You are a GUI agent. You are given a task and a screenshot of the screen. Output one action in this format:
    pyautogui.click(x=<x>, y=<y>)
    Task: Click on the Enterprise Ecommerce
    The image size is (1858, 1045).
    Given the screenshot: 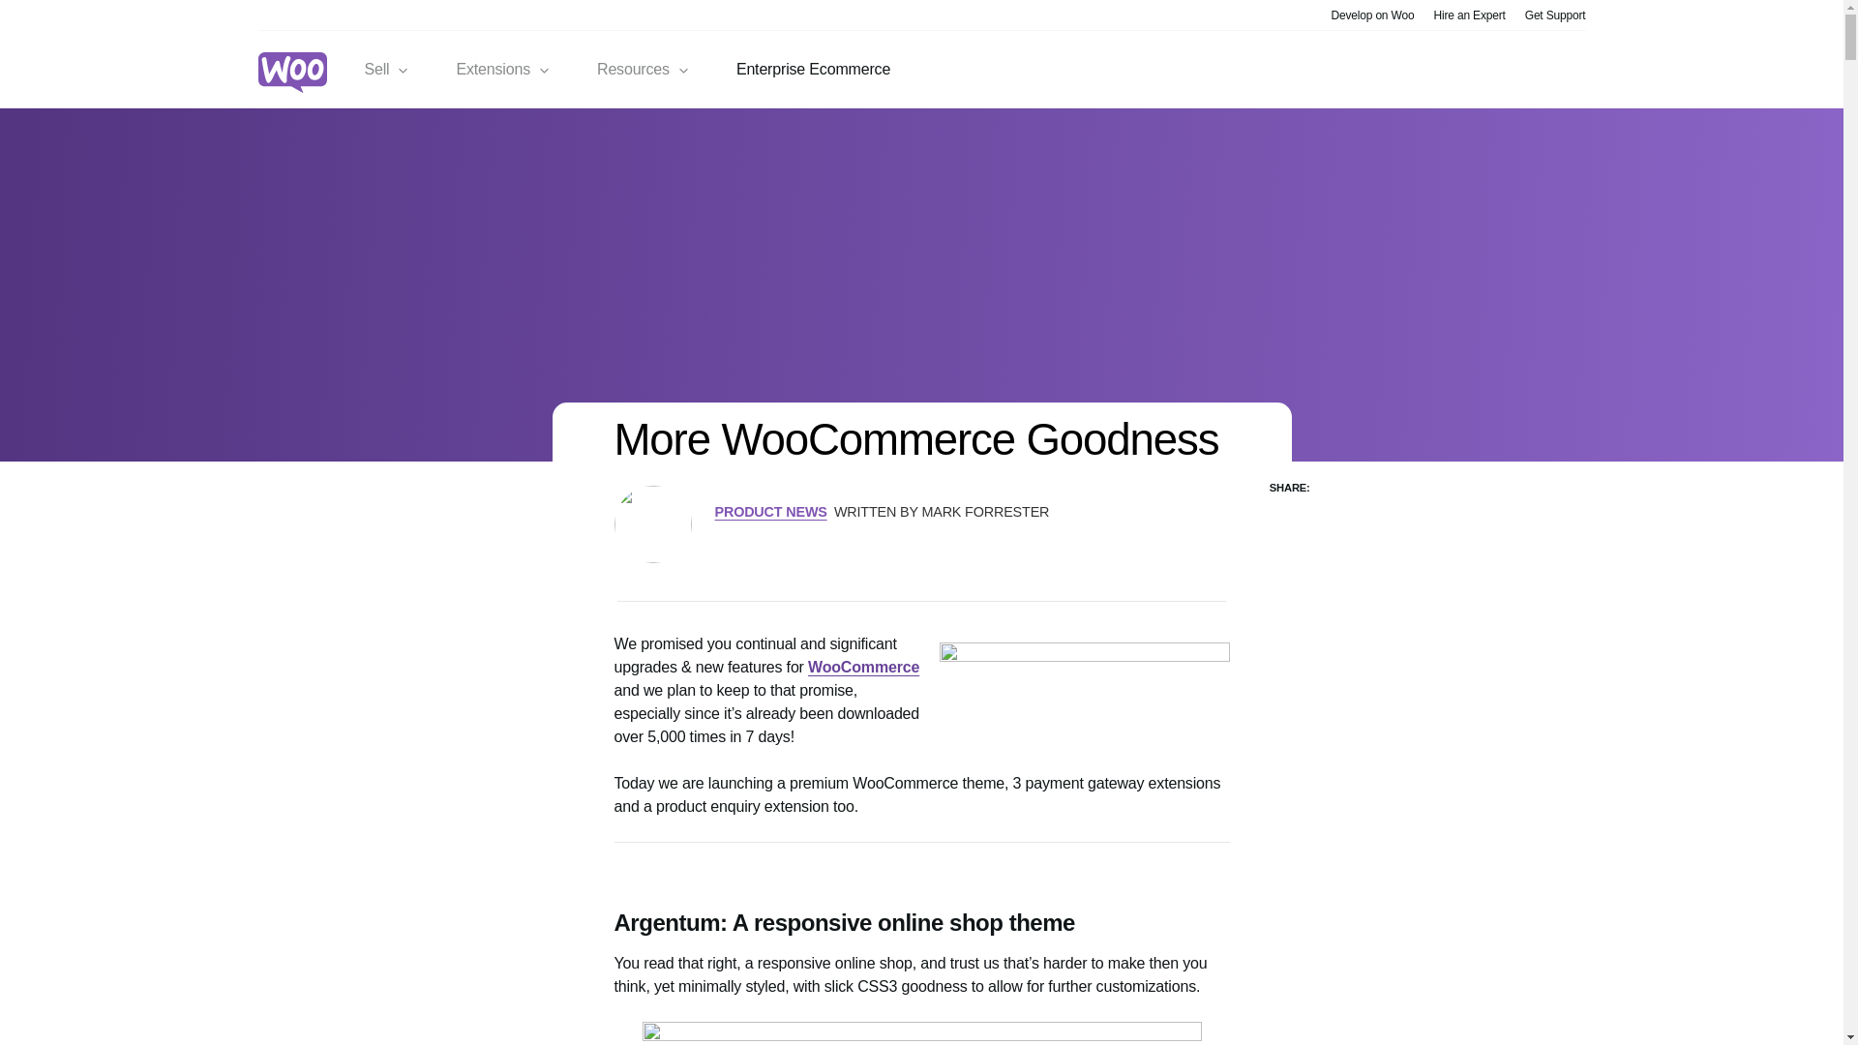 What is the action you would take?
    pyautogui.click(x=813, y=70)
    